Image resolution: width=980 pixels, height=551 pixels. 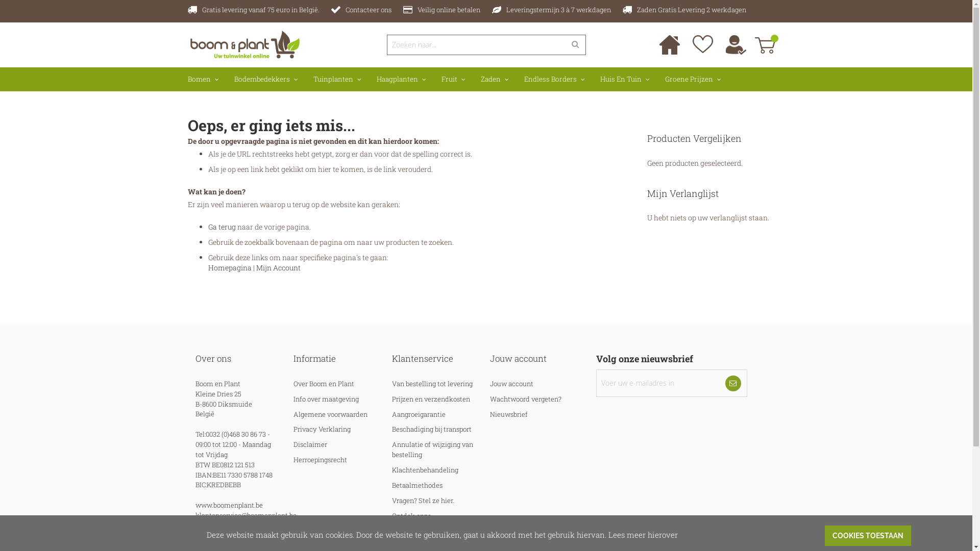 I want to click on Algemene voorwaarden, so click(x=331, y=414).